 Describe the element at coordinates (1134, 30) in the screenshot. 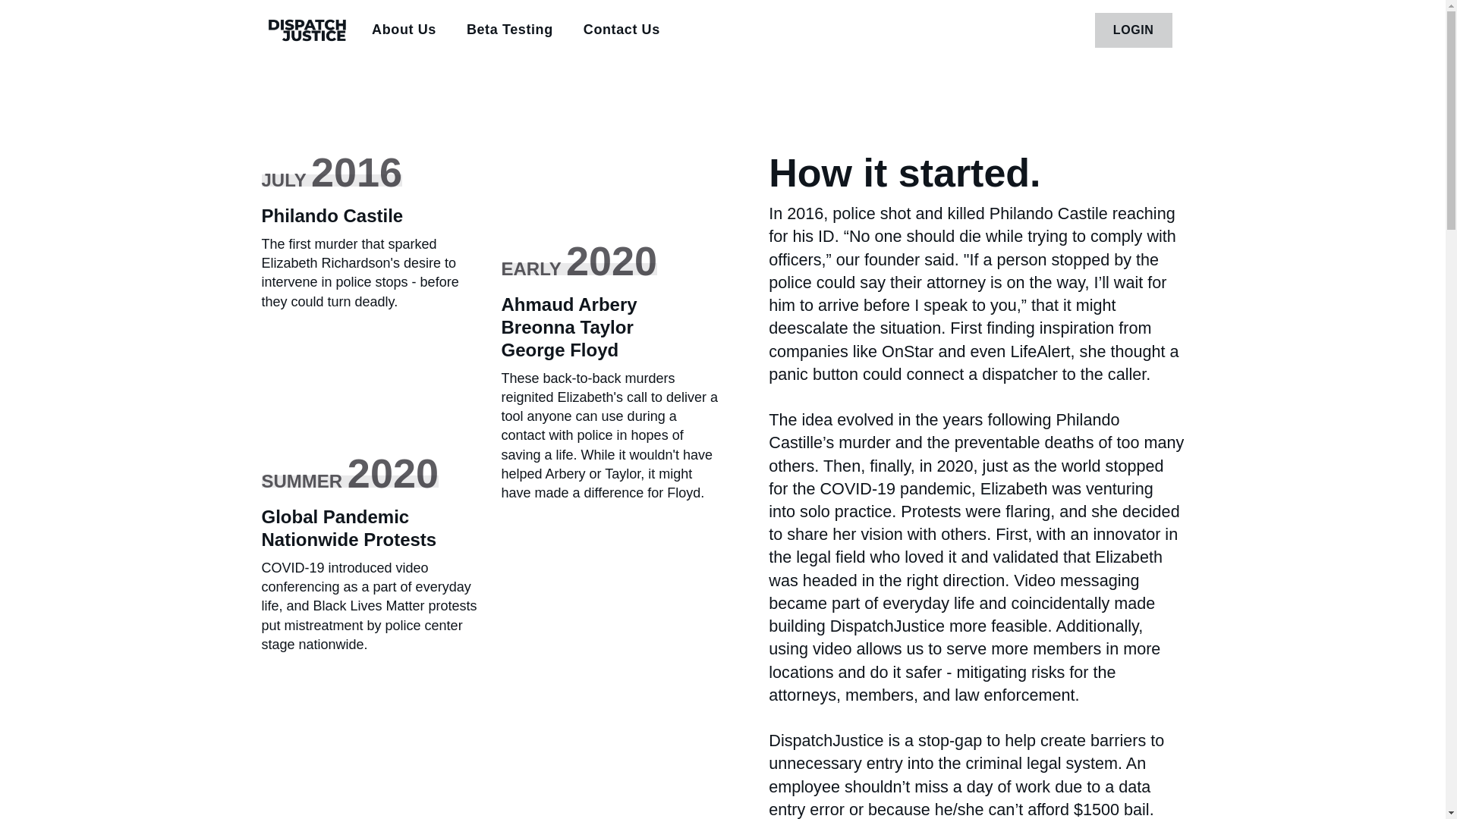

I see `LOGIN` at that location.